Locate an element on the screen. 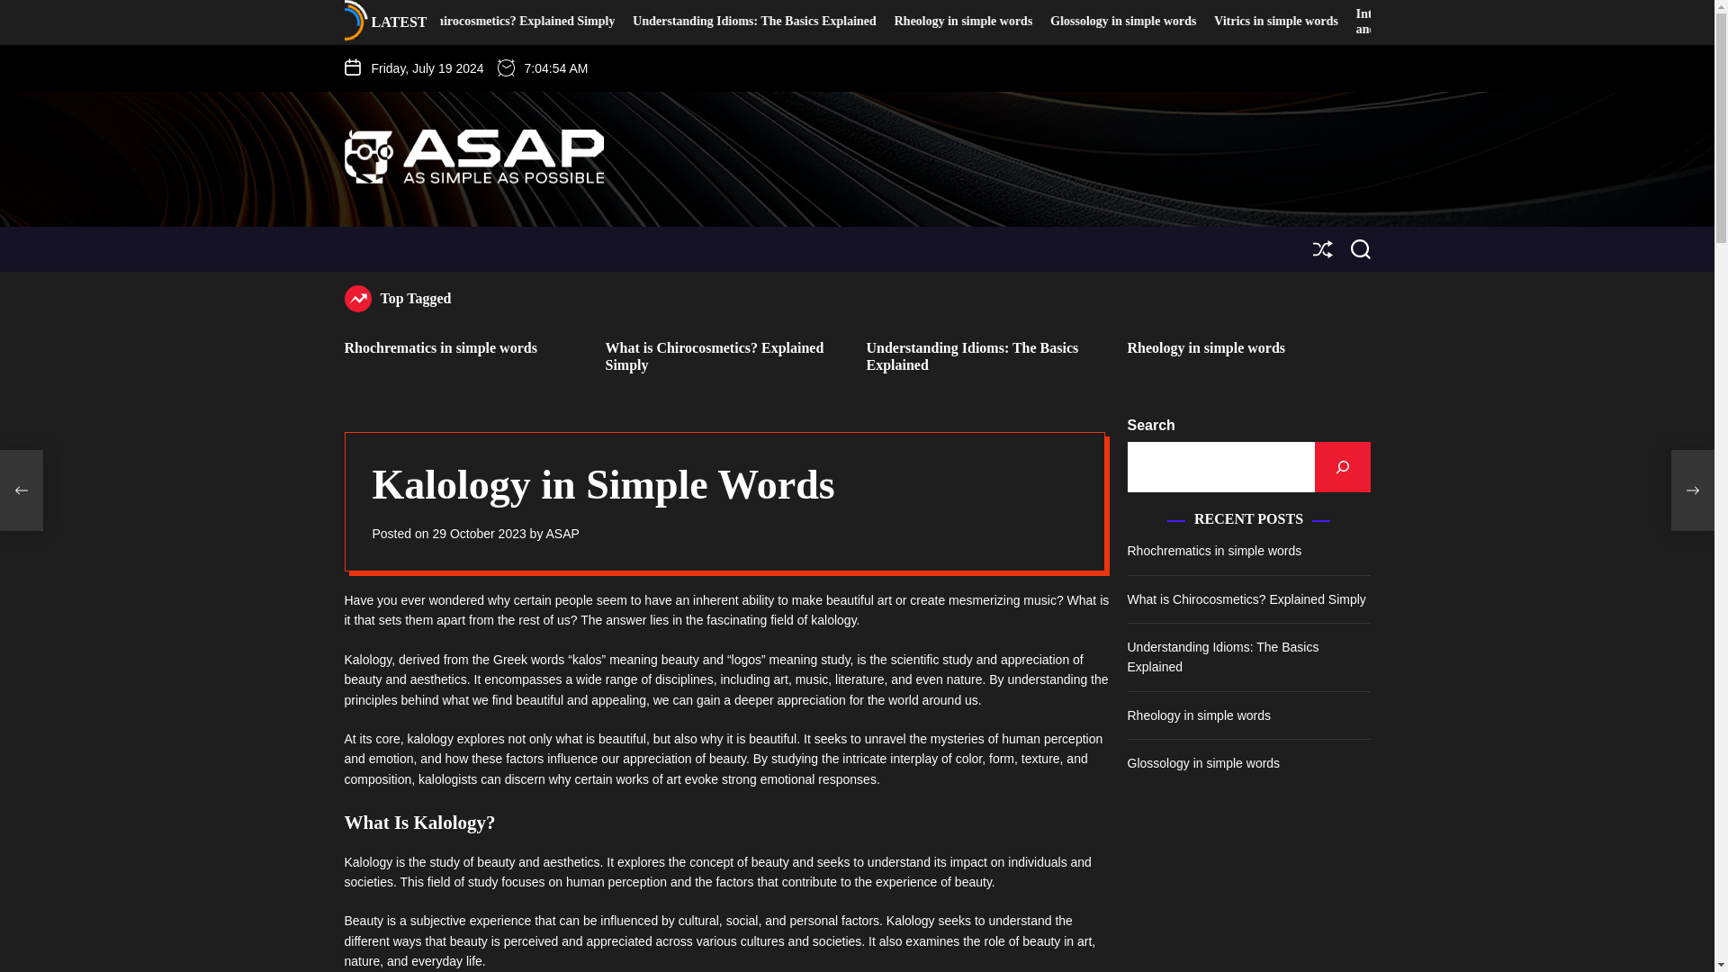  ASAP is located at coordinates (562, 533).